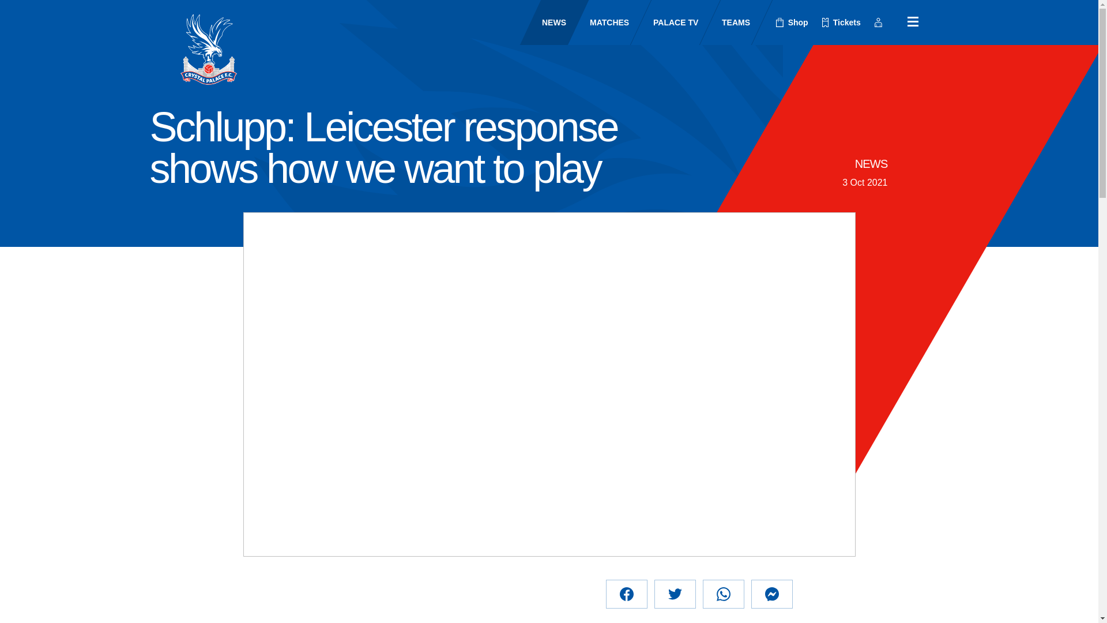 This screenshot has height=623, width=1107. What do you see at coordinates (599, 22) in the screenshot?
I see `MATCHES` at bounding box center [599, 22].